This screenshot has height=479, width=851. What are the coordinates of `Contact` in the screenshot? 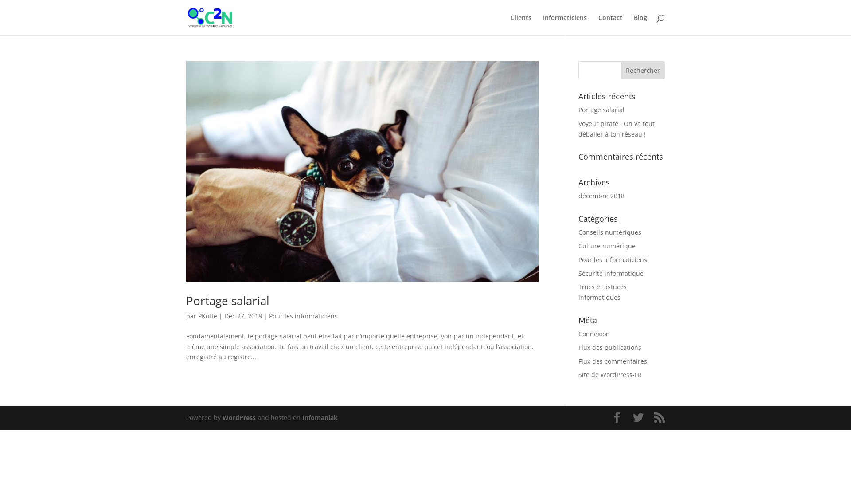 It's located at (610, 25).